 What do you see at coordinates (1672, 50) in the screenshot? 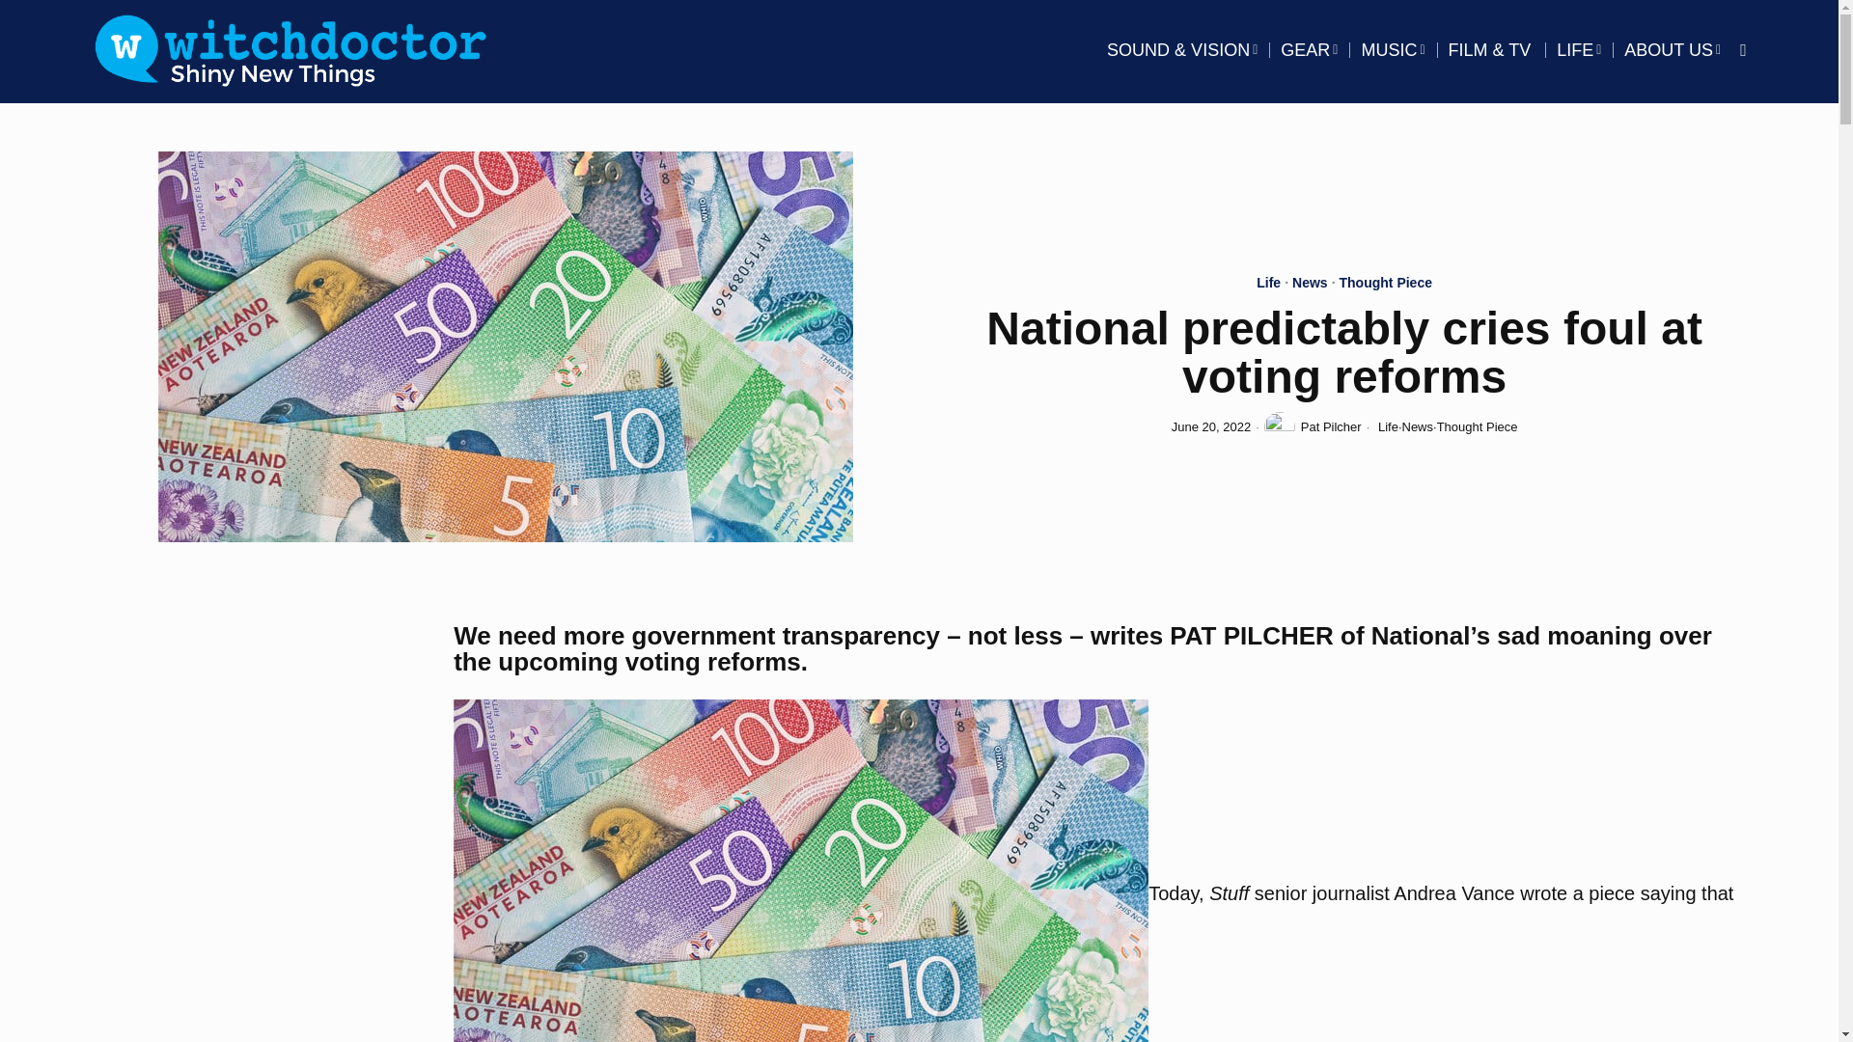
I see `ABOUT US` at bounding box center [1672, 50].